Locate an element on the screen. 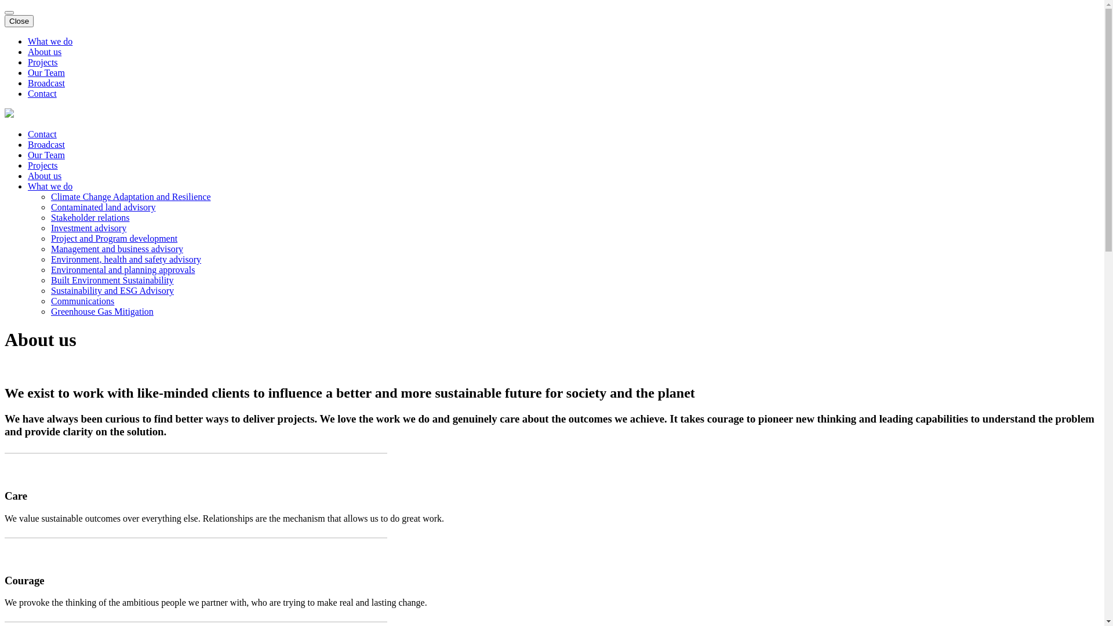  Greenhouse Gas Mitigation is located at coordinates (102, 312).